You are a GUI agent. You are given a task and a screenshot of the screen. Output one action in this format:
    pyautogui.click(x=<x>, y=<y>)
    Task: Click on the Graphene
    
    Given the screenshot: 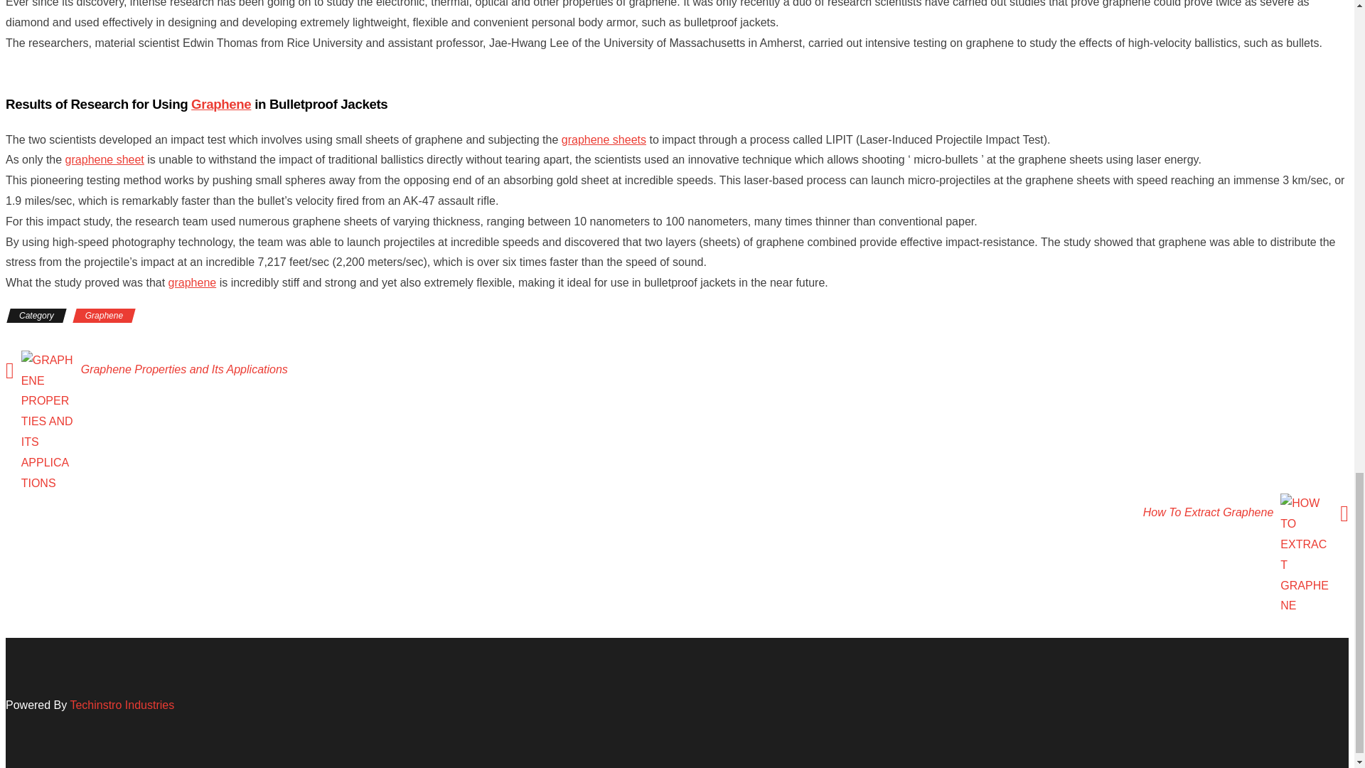 What is the action you would take?
    pyautogui.click(x=220, y=104)
    